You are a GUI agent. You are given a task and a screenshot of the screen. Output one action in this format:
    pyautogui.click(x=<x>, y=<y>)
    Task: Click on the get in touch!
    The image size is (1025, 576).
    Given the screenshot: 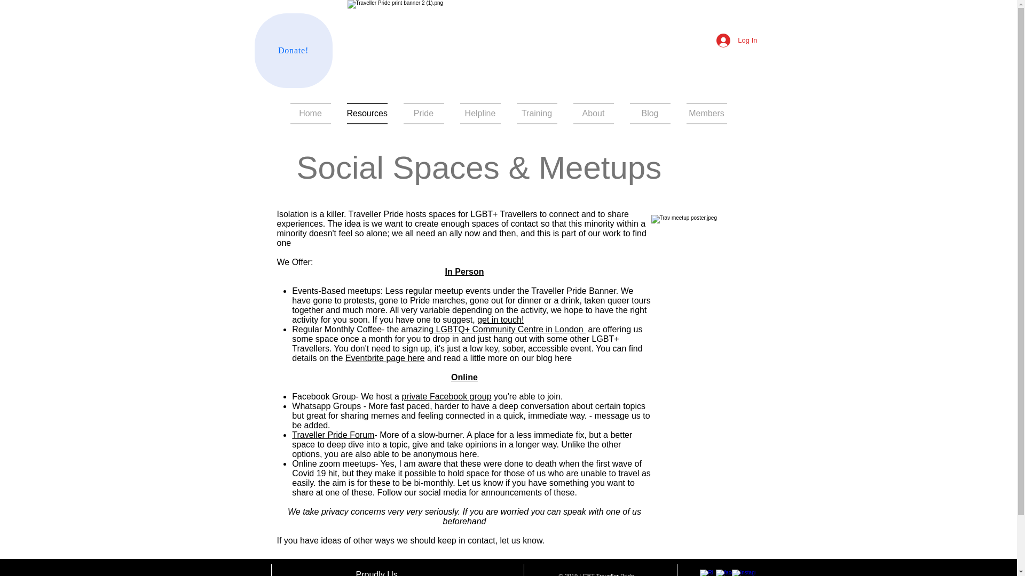 What is the action you would take?
    pyautogui.click(x=501, y=319)
    